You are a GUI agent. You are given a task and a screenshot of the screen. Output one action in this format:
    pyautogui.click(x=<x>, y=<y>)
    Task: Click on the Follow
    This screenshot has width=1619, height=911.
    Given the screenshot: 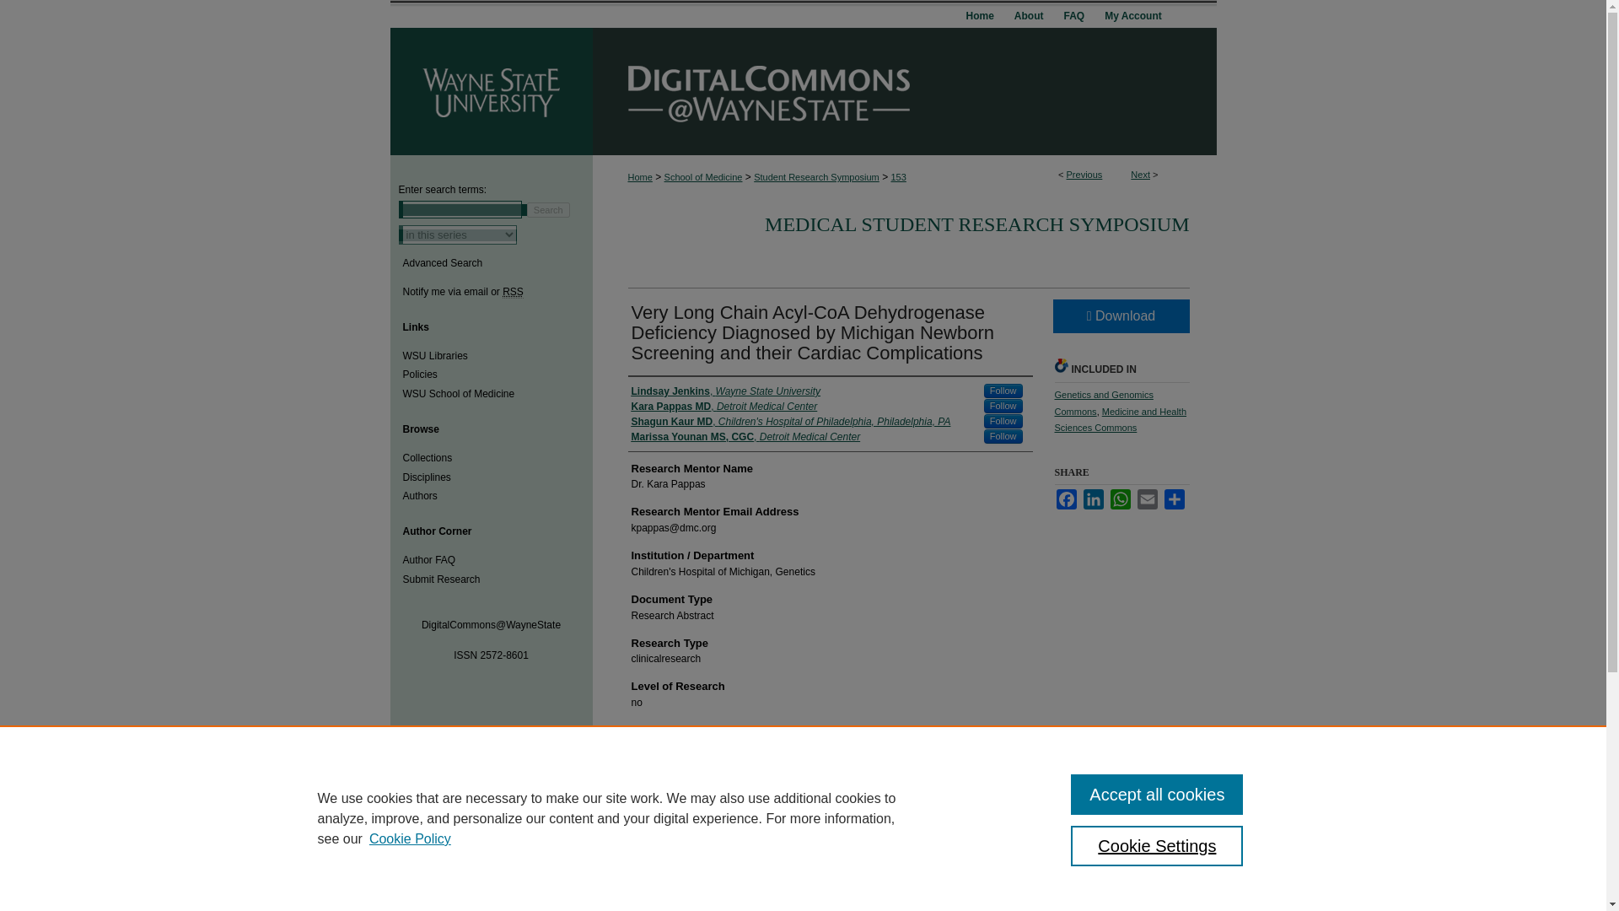 What is the action you would take?
    pyautogui.click(x=1003, y=435)
    